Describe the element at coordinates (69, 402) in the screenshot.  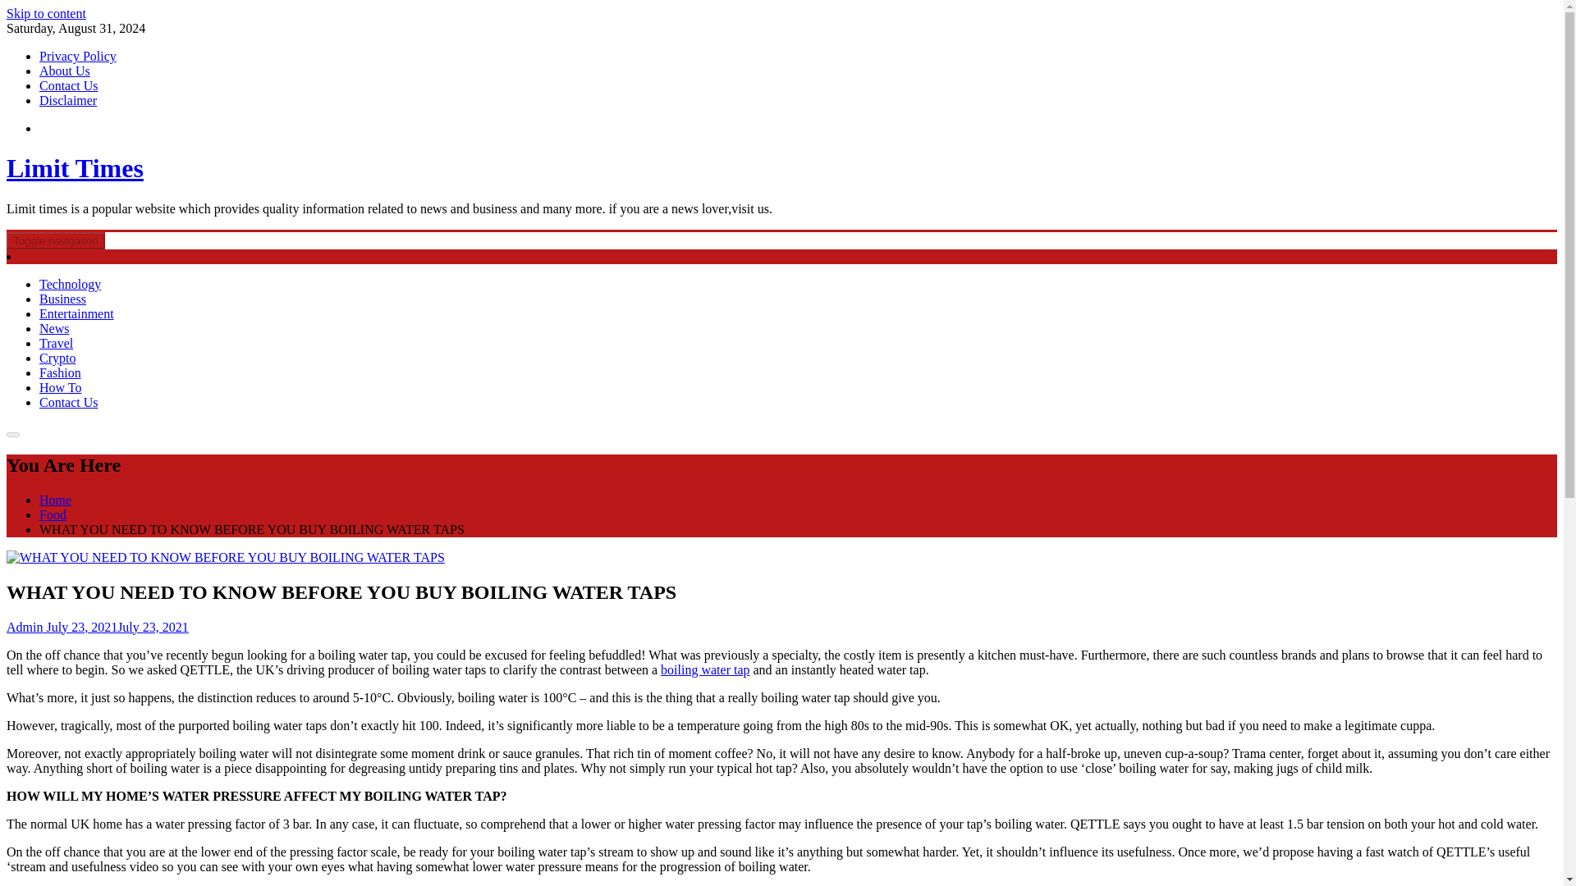
I see `Contact Us` at that location.